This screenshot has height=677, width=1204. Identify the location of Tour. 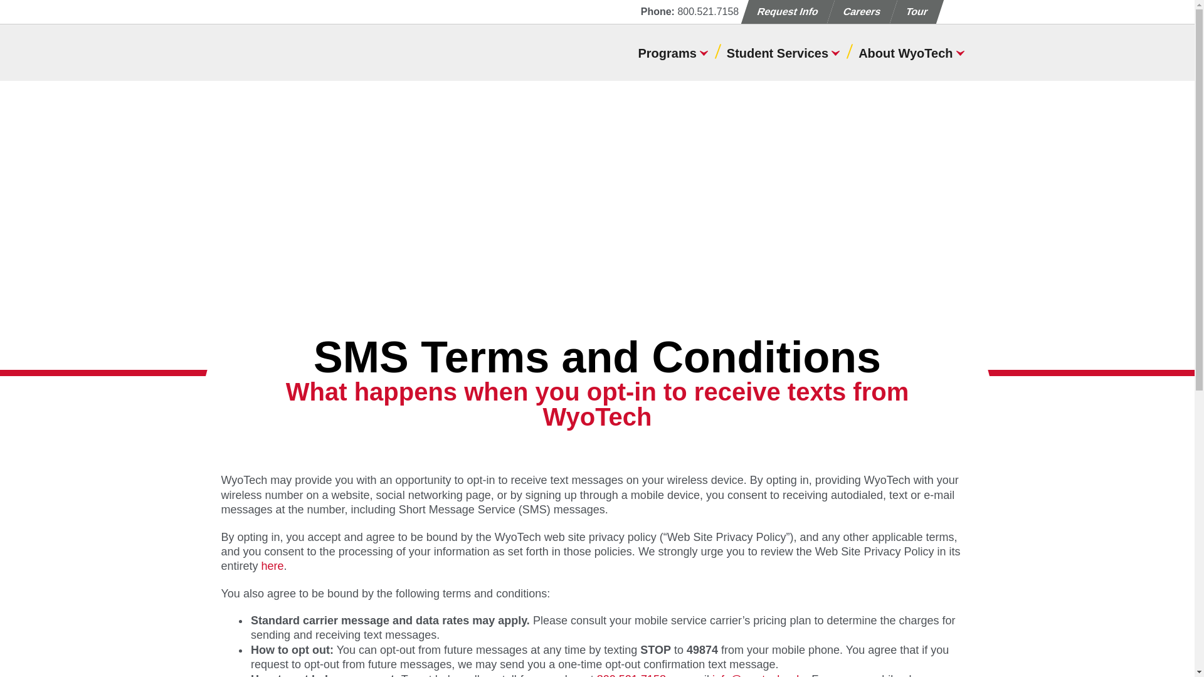
(913, 11).